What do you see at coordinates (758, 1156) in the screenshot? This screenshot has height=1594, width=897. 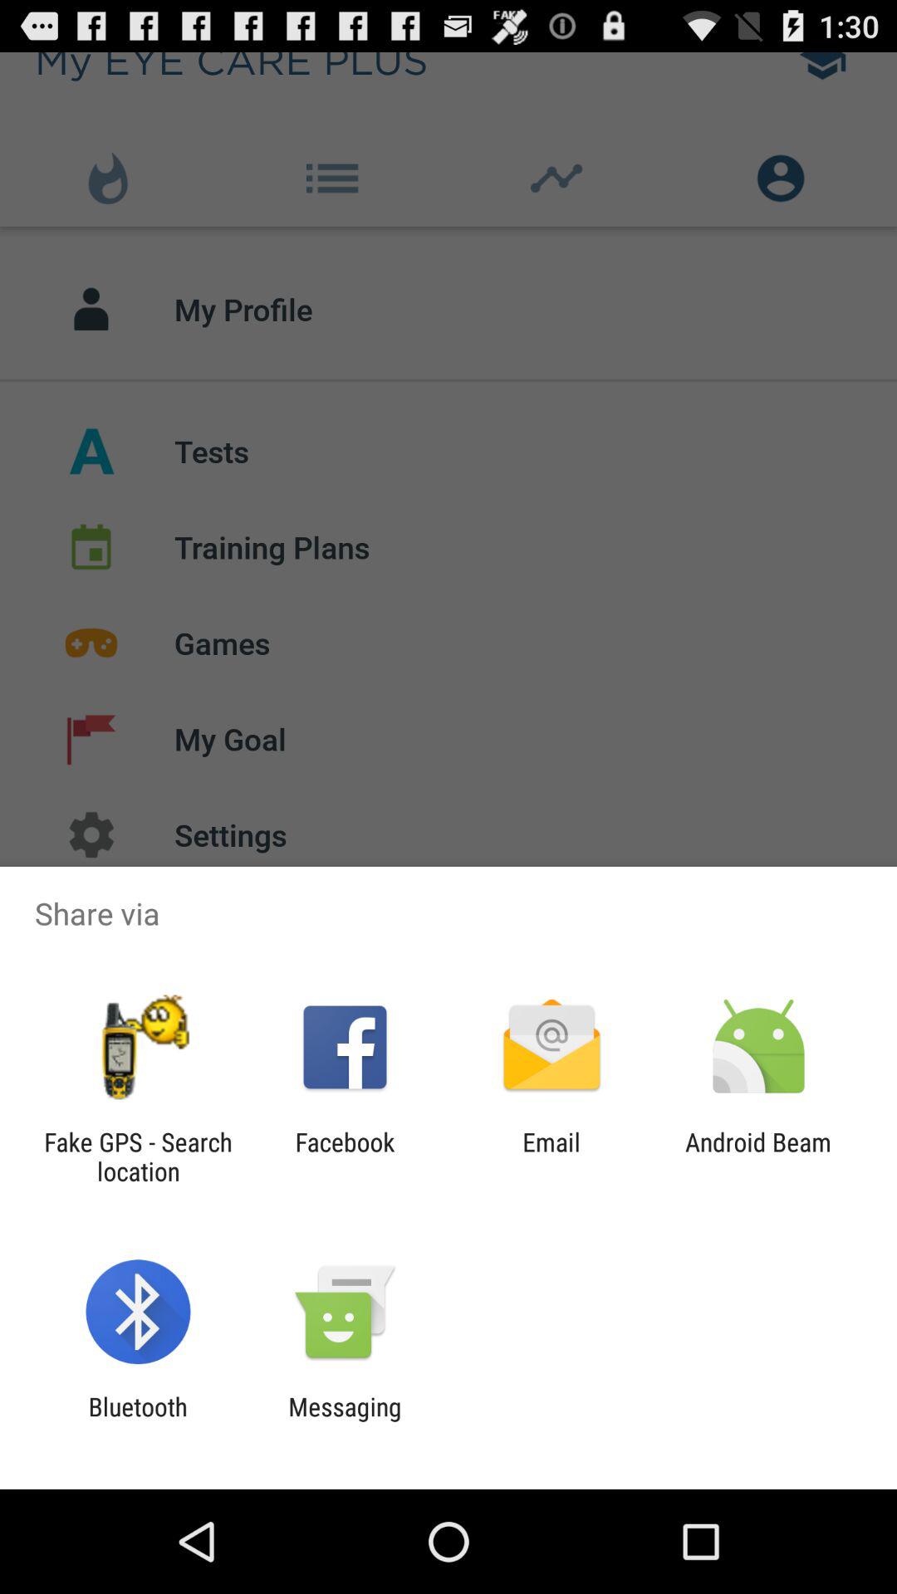 I see `open android beam at the bottom right corner` at bounding box center [758, 1156].